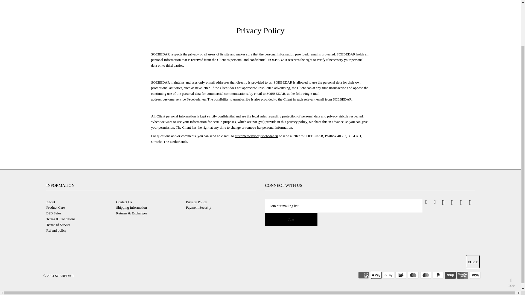 This screenshot has height=295, width=525. I want to click on Mastercard, so click(425, 275).